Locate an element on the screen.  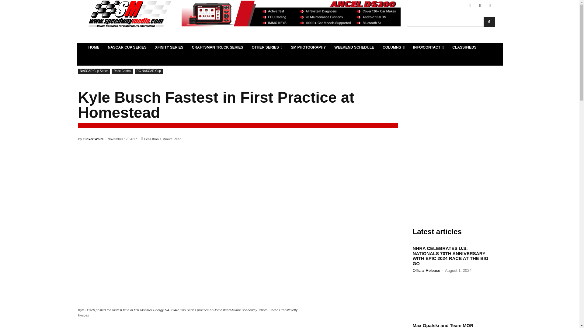
OTHER SERIES is located at coordinates (267, 47).